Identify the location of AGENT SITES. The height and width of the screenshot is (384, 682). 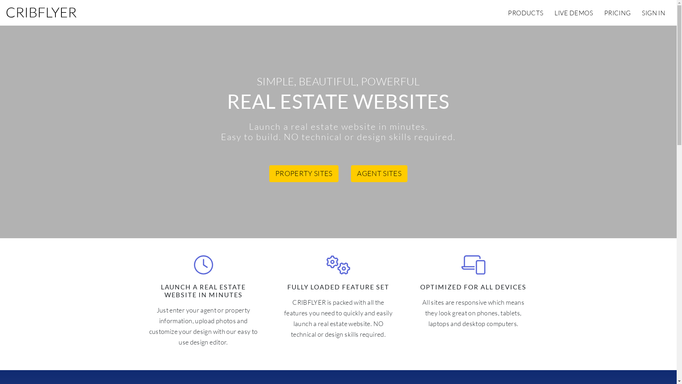
(379, 174).